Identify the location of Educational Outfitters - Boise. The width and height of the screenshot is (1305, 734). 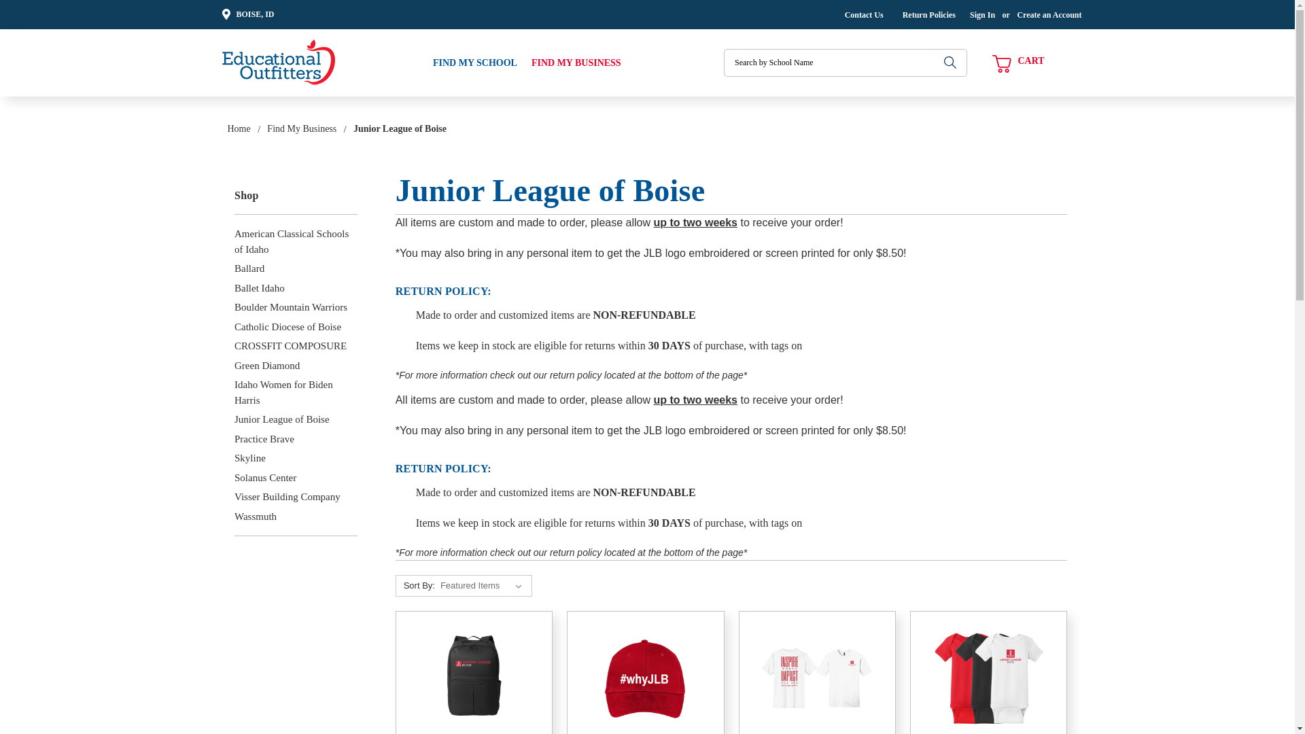
(279, 63).